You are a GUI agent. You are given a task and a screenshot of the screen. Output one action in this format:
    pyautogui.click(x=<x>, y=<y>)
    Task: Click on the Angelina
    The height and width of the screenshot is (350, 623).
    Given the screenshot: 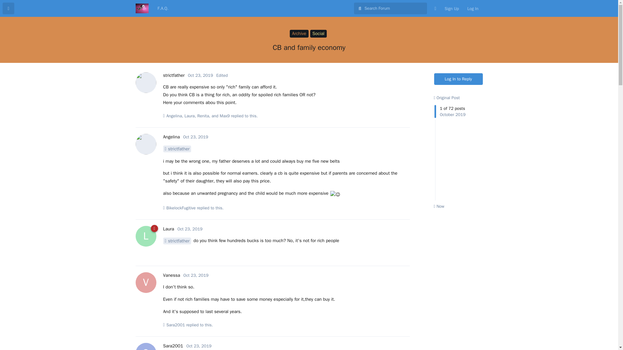 What is the action you would take?
    pyautogui.click(x=171, y=137)
    